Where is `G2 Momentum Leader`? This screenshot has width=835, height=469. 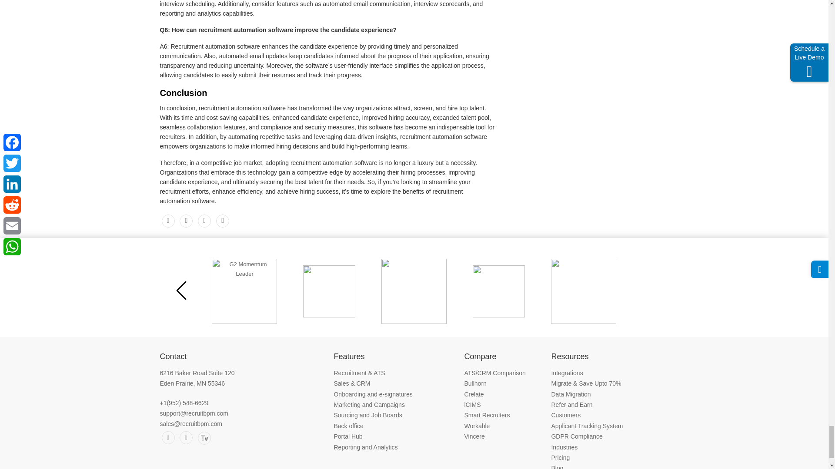
G2 Momentum Leader is located at coordinates (244, 291).